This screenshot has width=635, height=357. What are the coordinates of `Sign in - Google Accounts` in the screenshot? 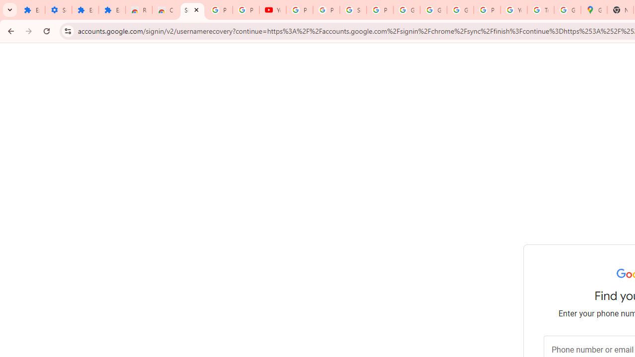 It's located at (353, 10).